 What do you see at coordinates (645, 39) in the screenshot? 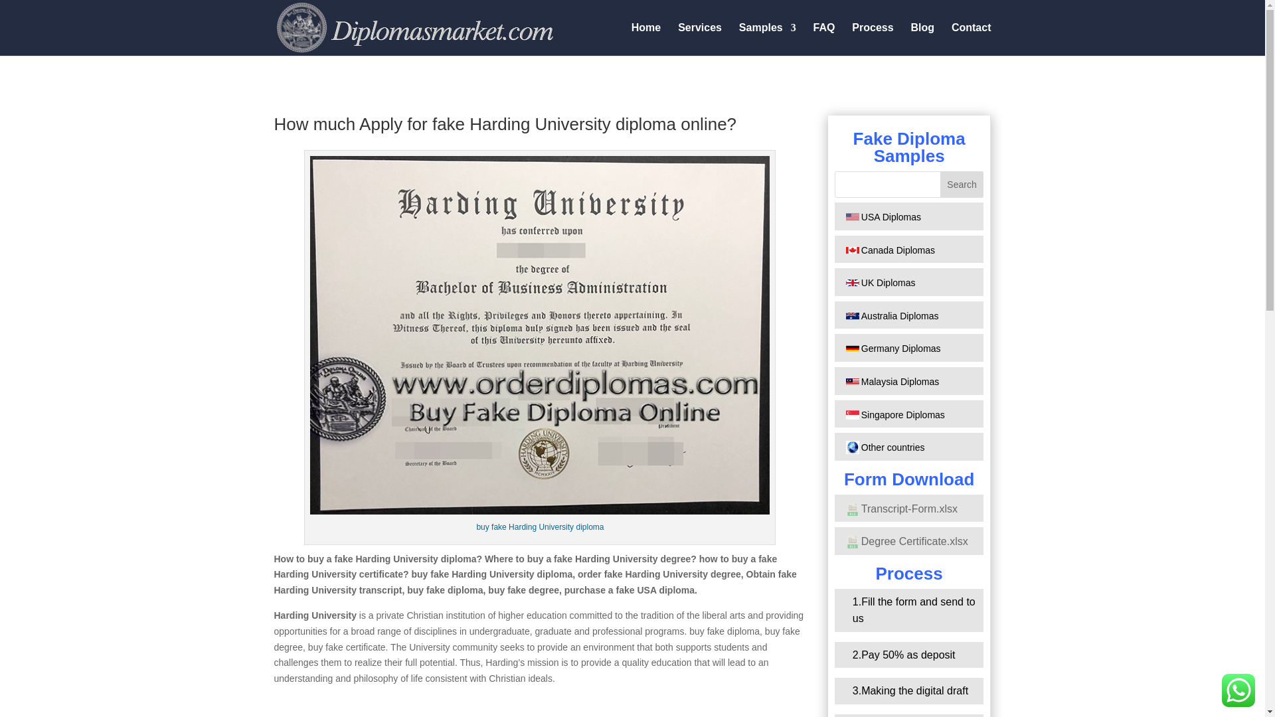
I see `Home` at bounding box center [645, 39].